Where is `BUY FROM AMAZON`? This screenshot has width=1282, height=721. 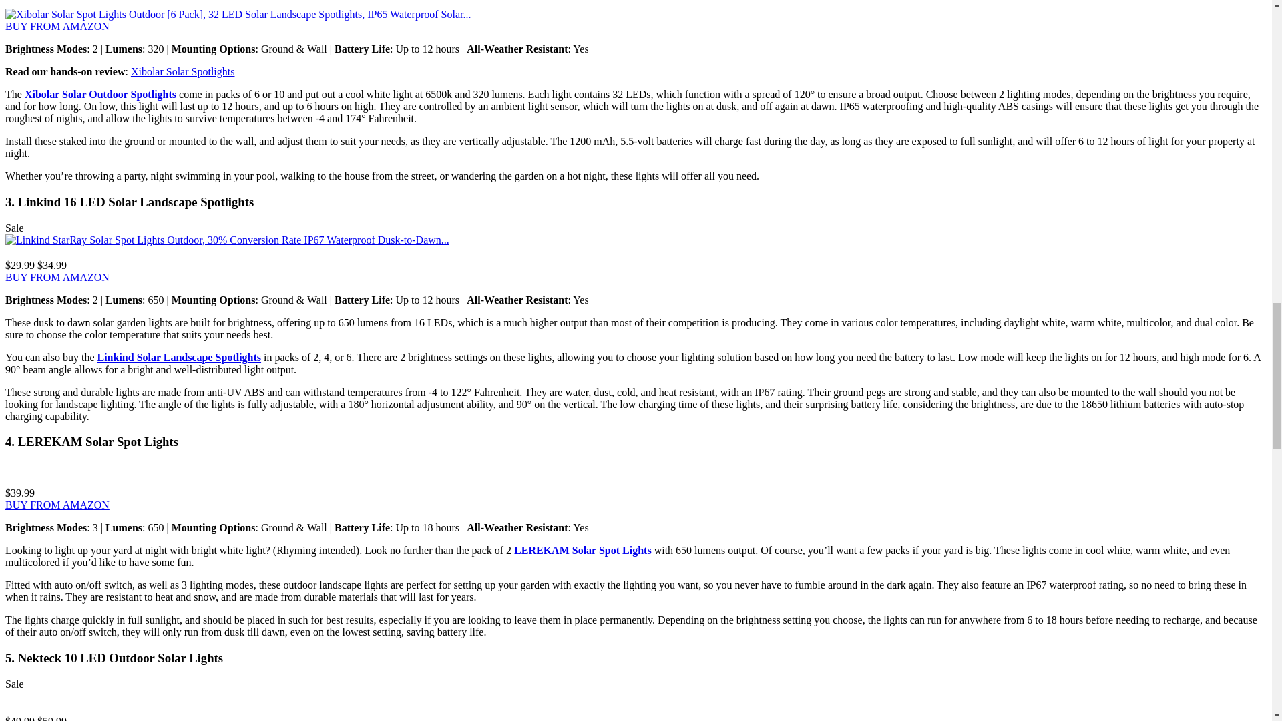
BUY FROM AMAZON is located at coordinates (57, 278).